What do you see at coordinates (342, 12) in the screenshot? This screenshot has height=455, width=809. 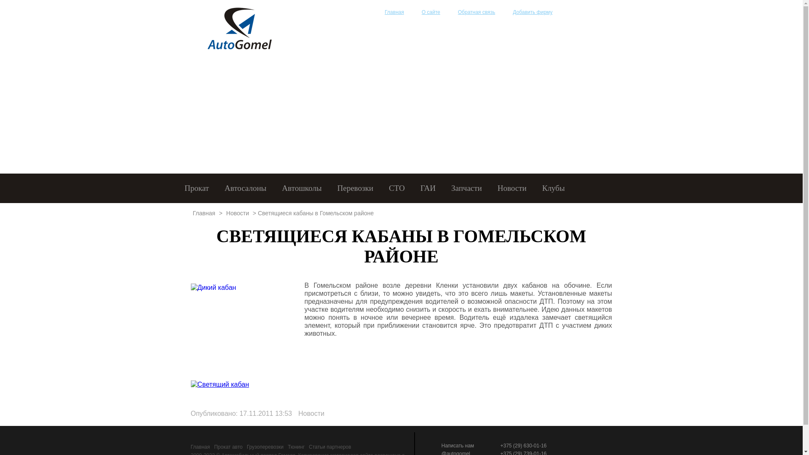 I see `Search` at bounding box center [342, 12].